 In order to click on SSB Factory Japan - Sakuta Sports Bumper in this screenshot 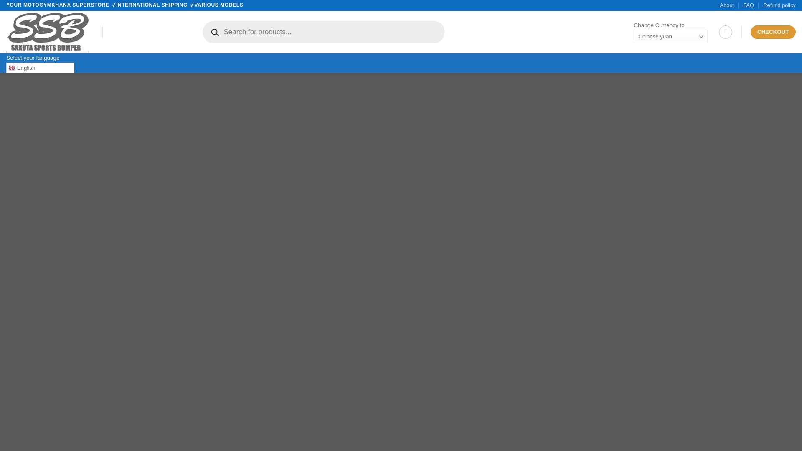, I will do `click(48, 32)`.